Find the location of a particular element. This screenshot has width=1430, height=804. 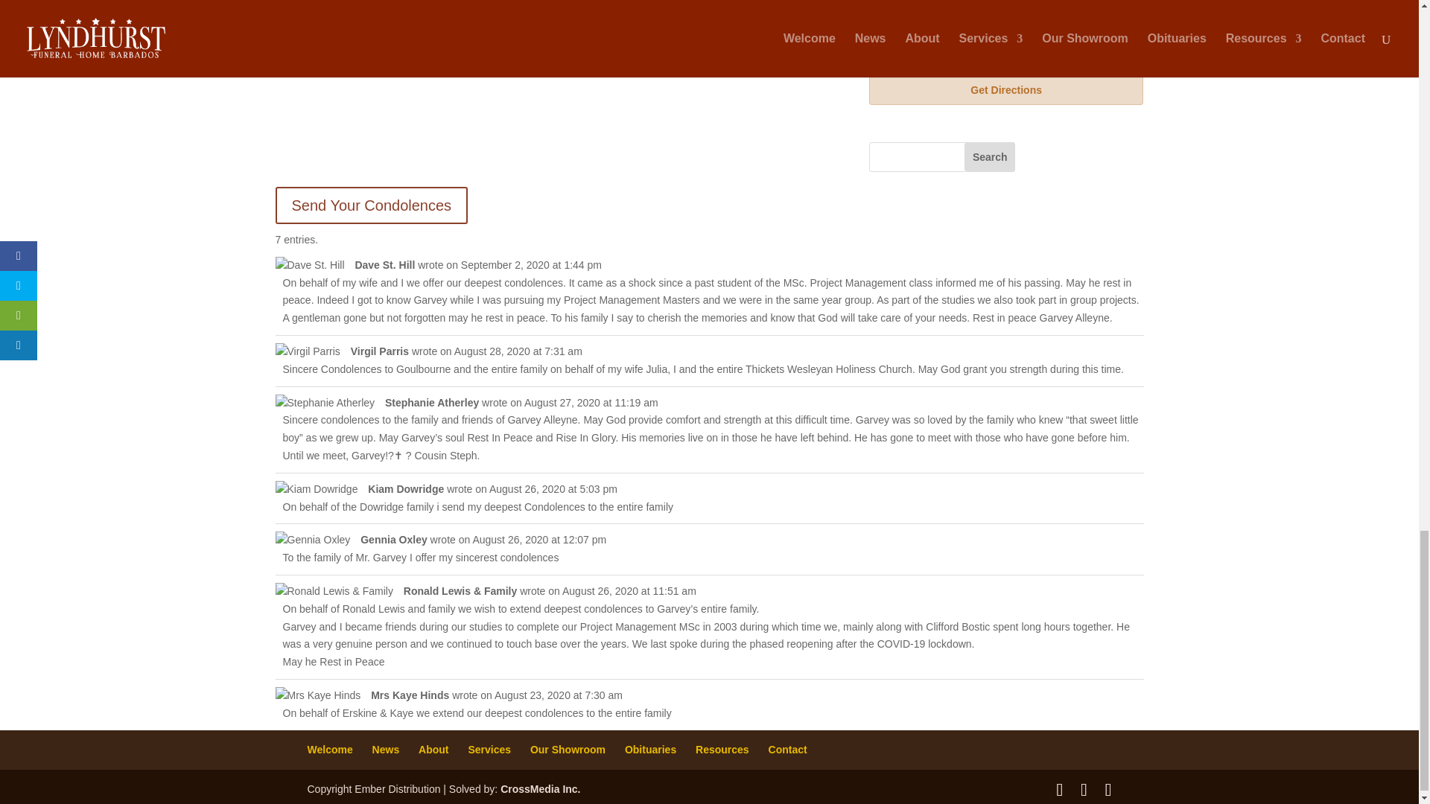

Send Your Condolences is located at coordinates (372, 205).